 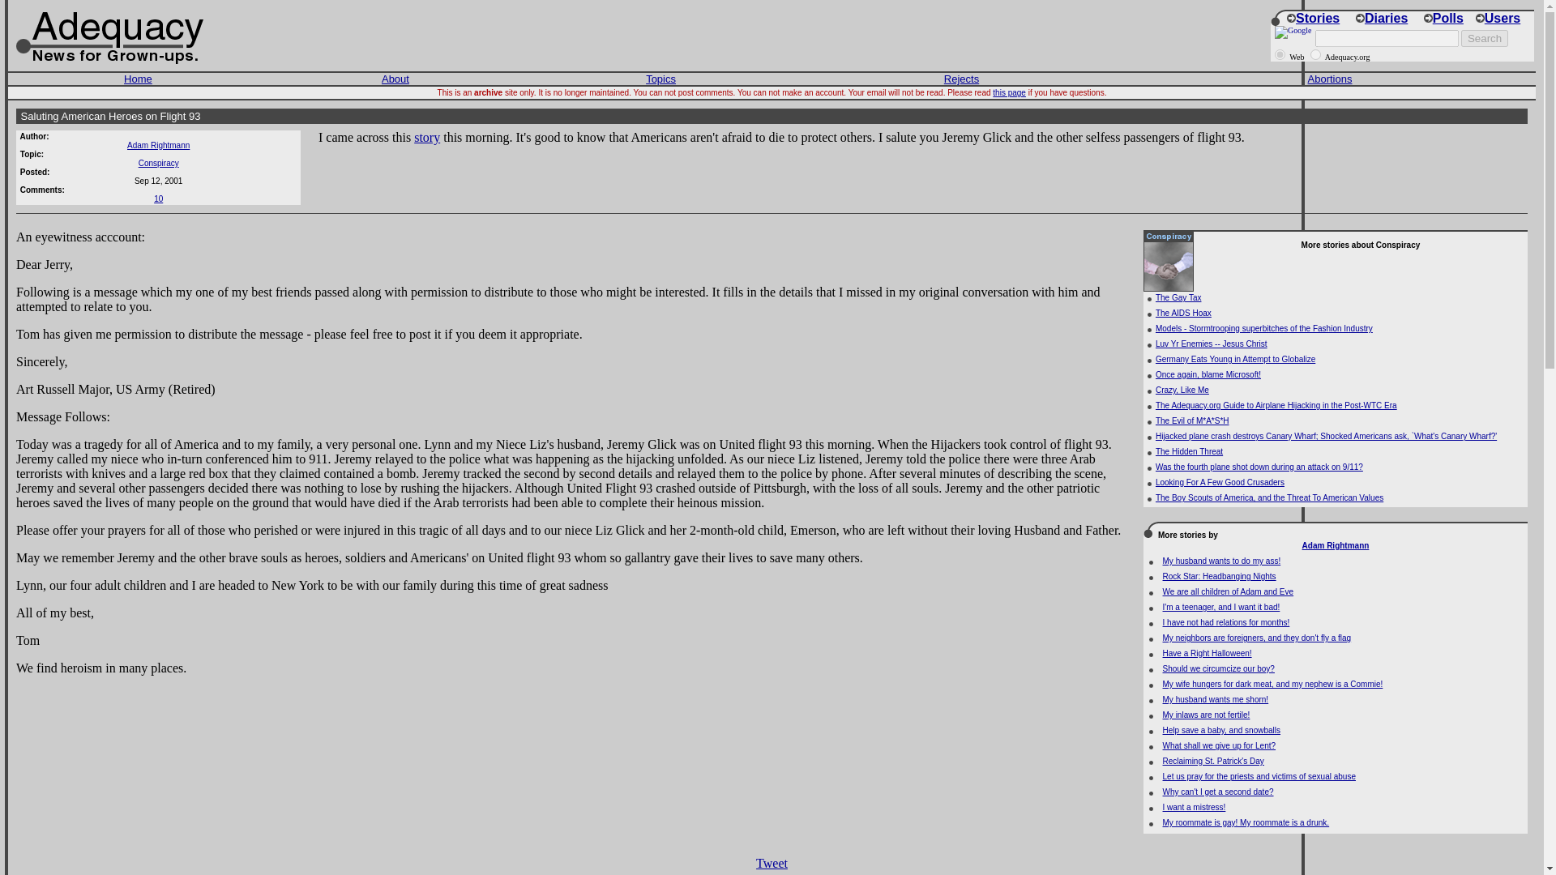 What do you see at coordinates (395, 78) in the screenshot?
I see `About` at bounding box center [395, 78].